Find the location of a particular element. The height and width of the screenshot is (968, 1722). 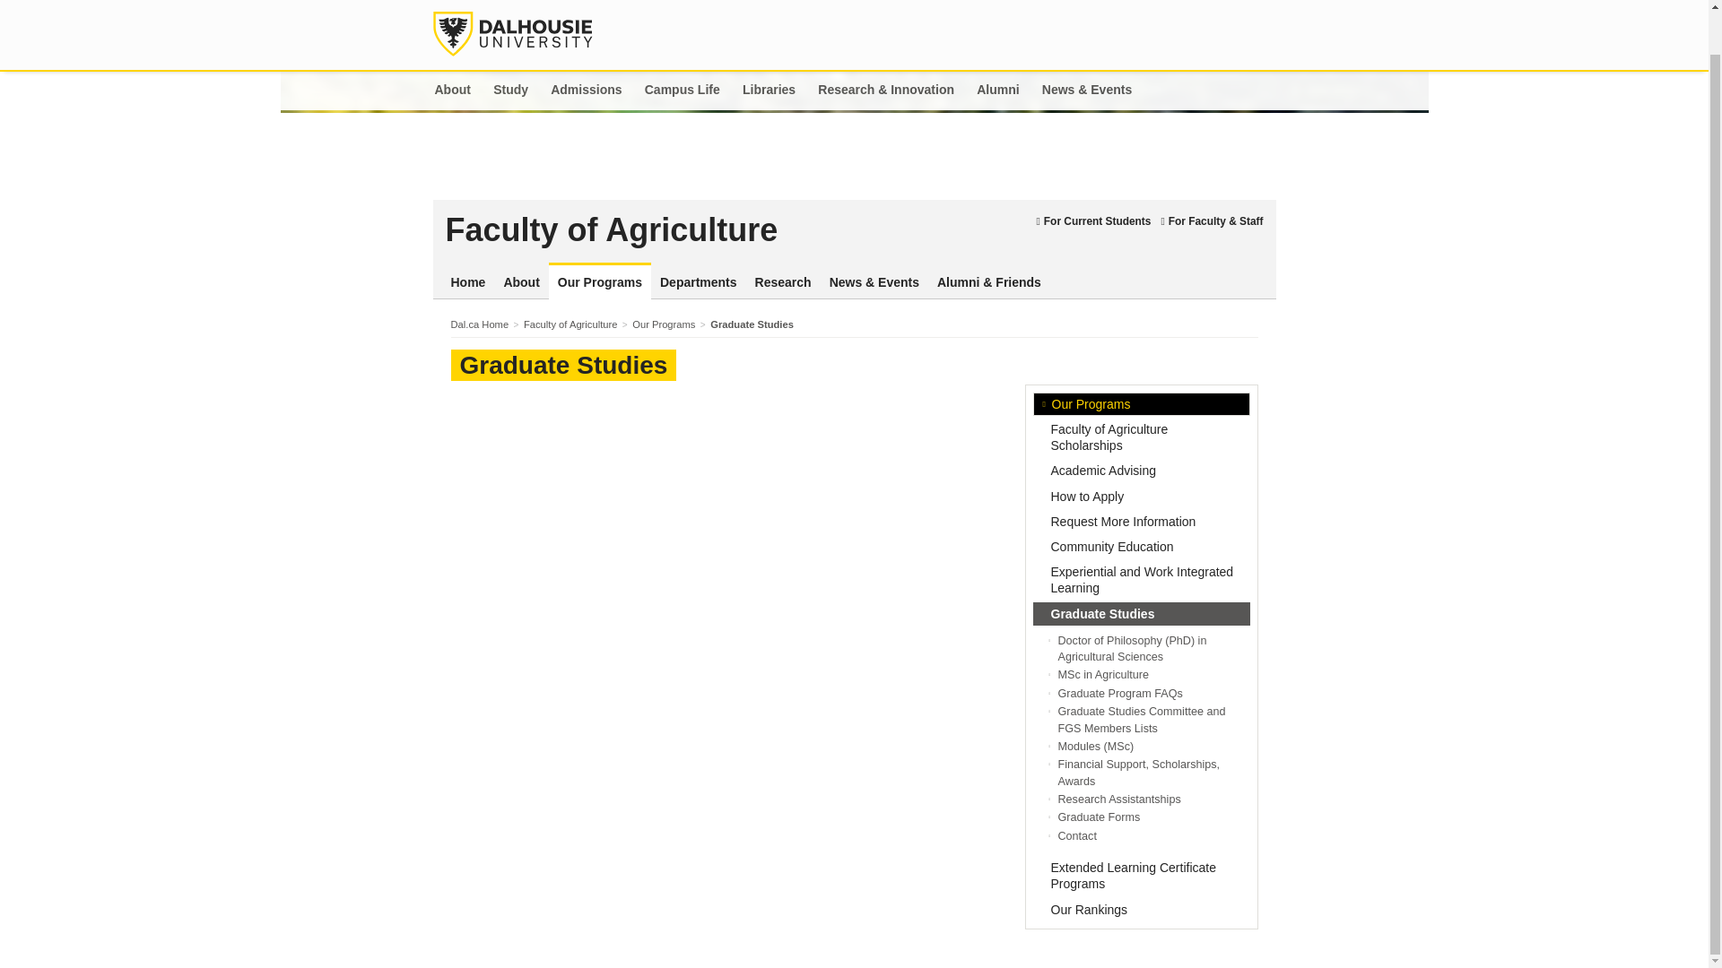

Admissions is located at coordinates (587, 91).